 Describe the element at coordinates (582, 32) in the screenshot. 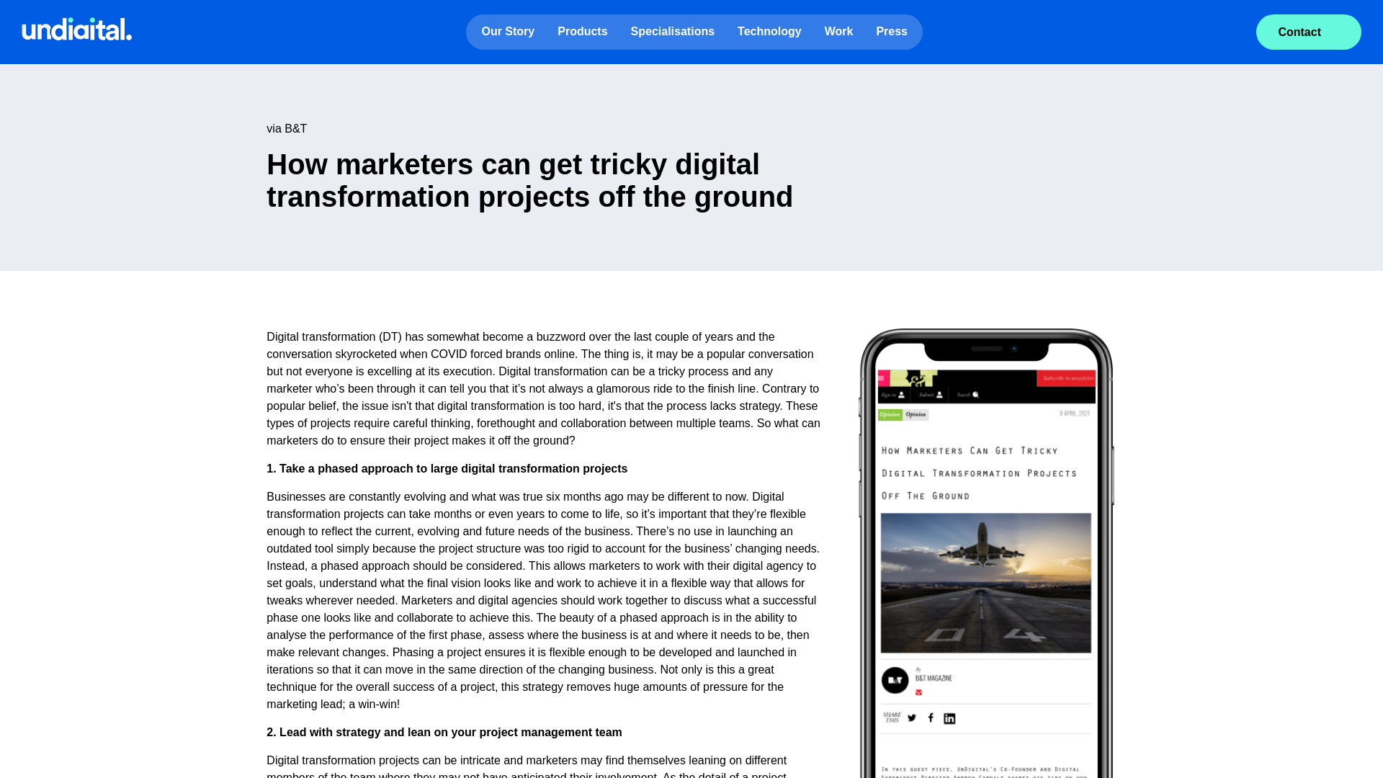

I see `Products` at that location.